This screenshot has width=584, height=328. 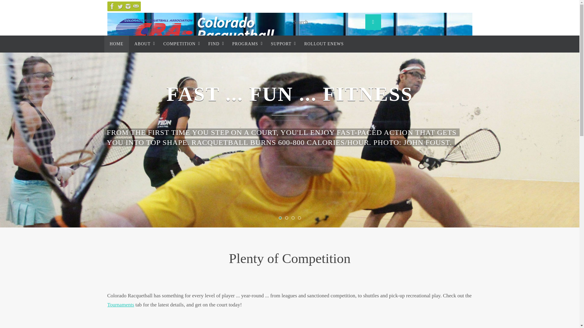 I want to click on HOME, so click(x=116, y=44).